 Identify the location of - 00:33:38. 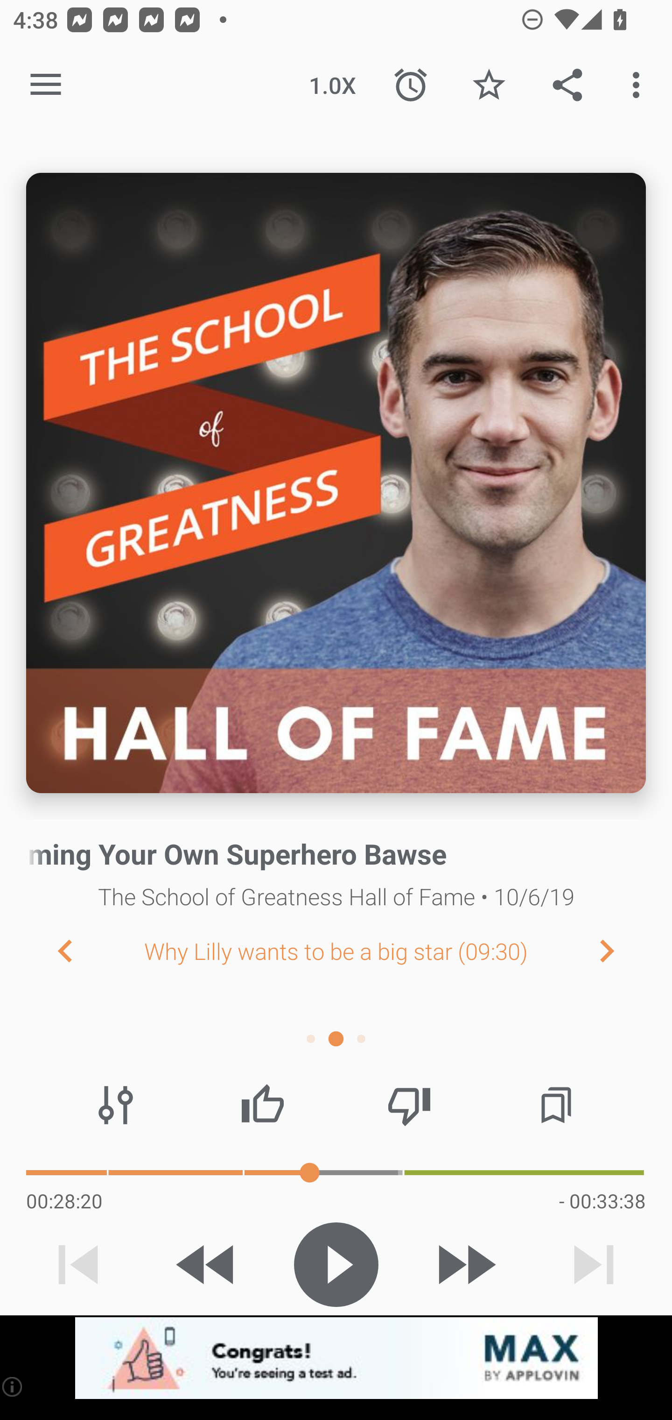
(602, 1200).